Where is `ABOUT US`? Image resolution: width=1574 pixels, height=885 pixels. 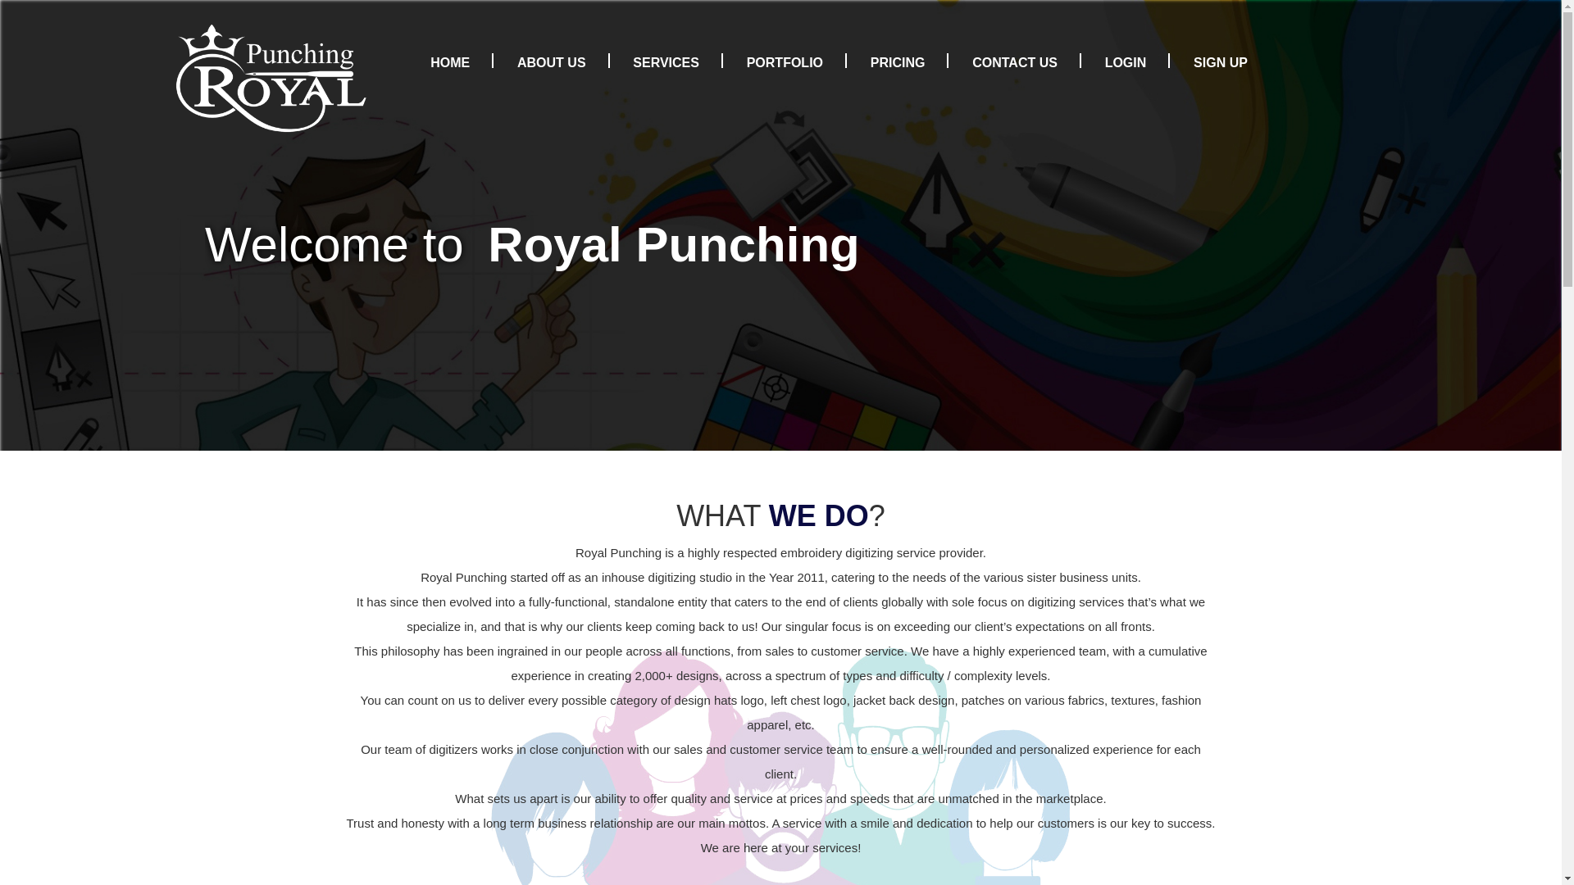
ABOUT US is located at coordinates (551, 62).